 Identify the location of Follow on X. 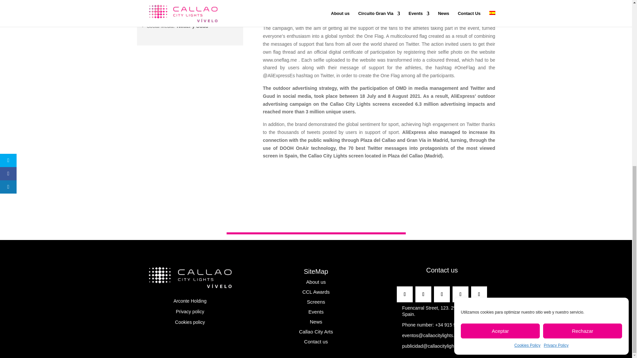
(460, 294).